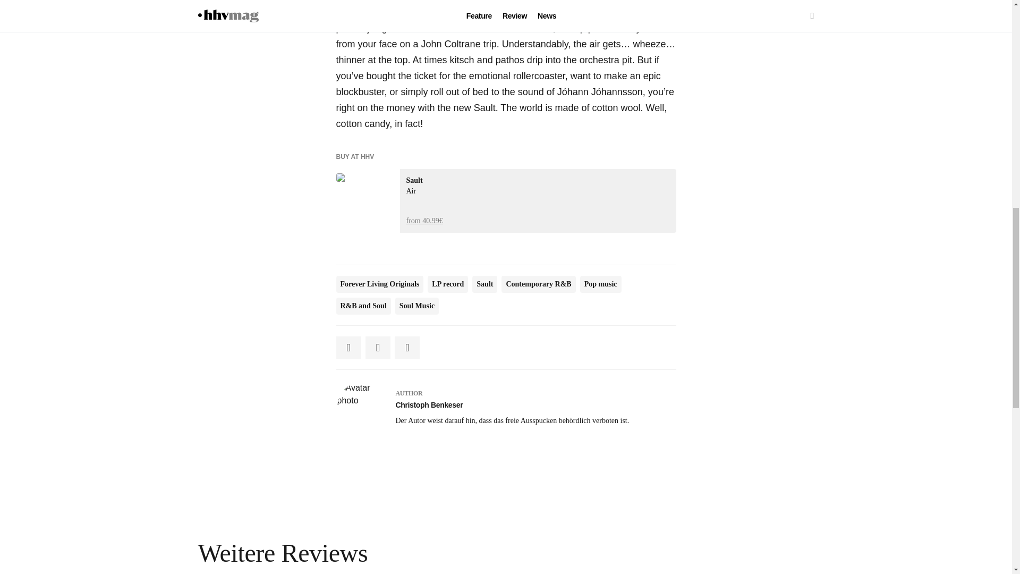 The image size is (1020, 574). I want to click on Soul Music, so click(418, 306).